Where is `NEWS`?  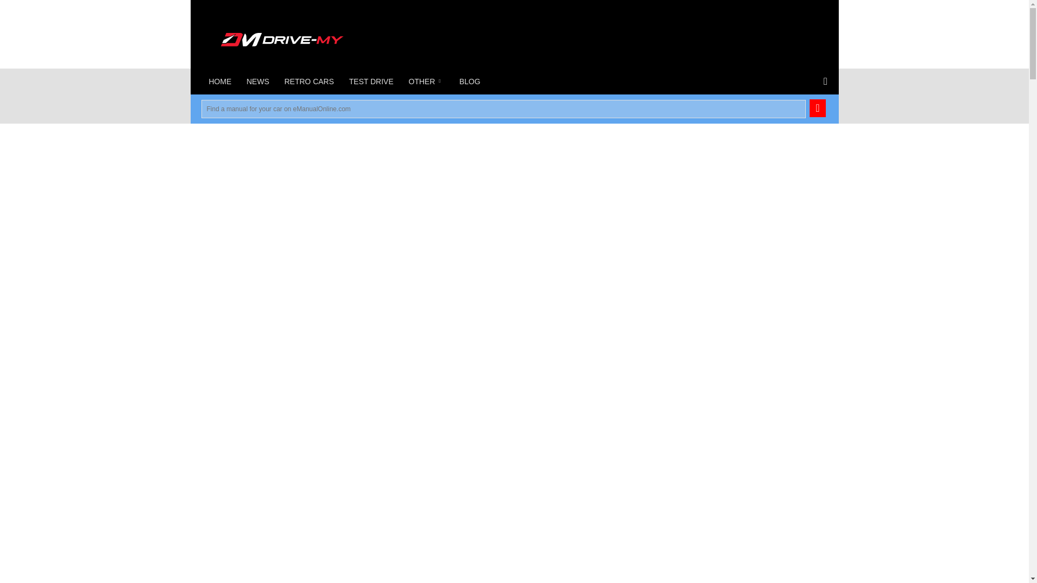
NEWS is located at coordinates (257, 81).